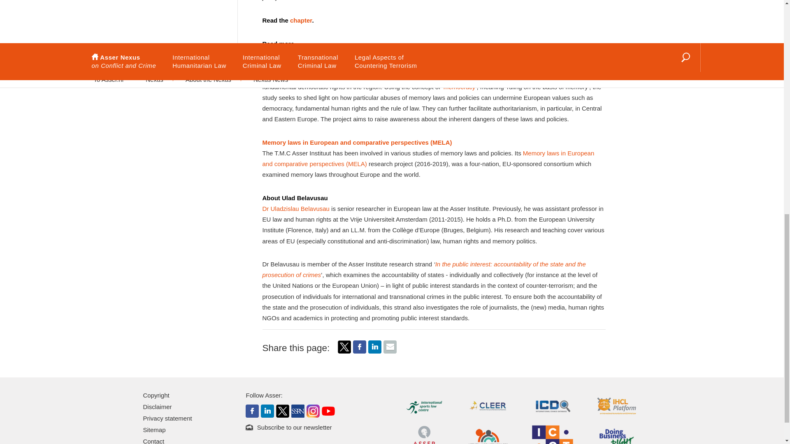  I want to click on Follow us on YouTube, so click(328, 410).